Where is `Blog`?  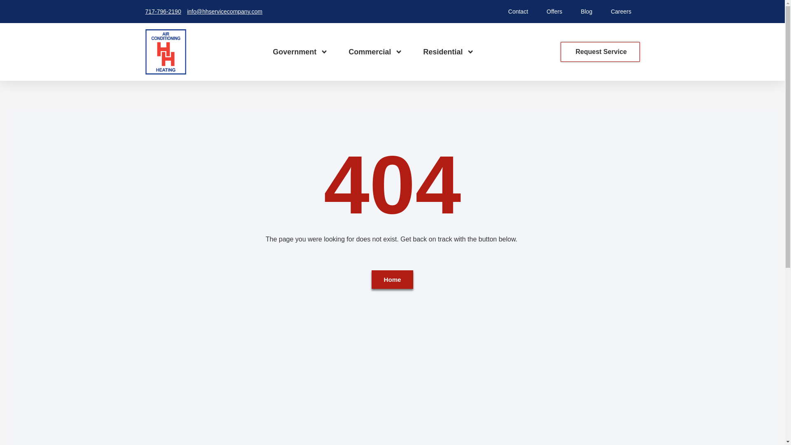
Blog is located at coordinates (587, 12).